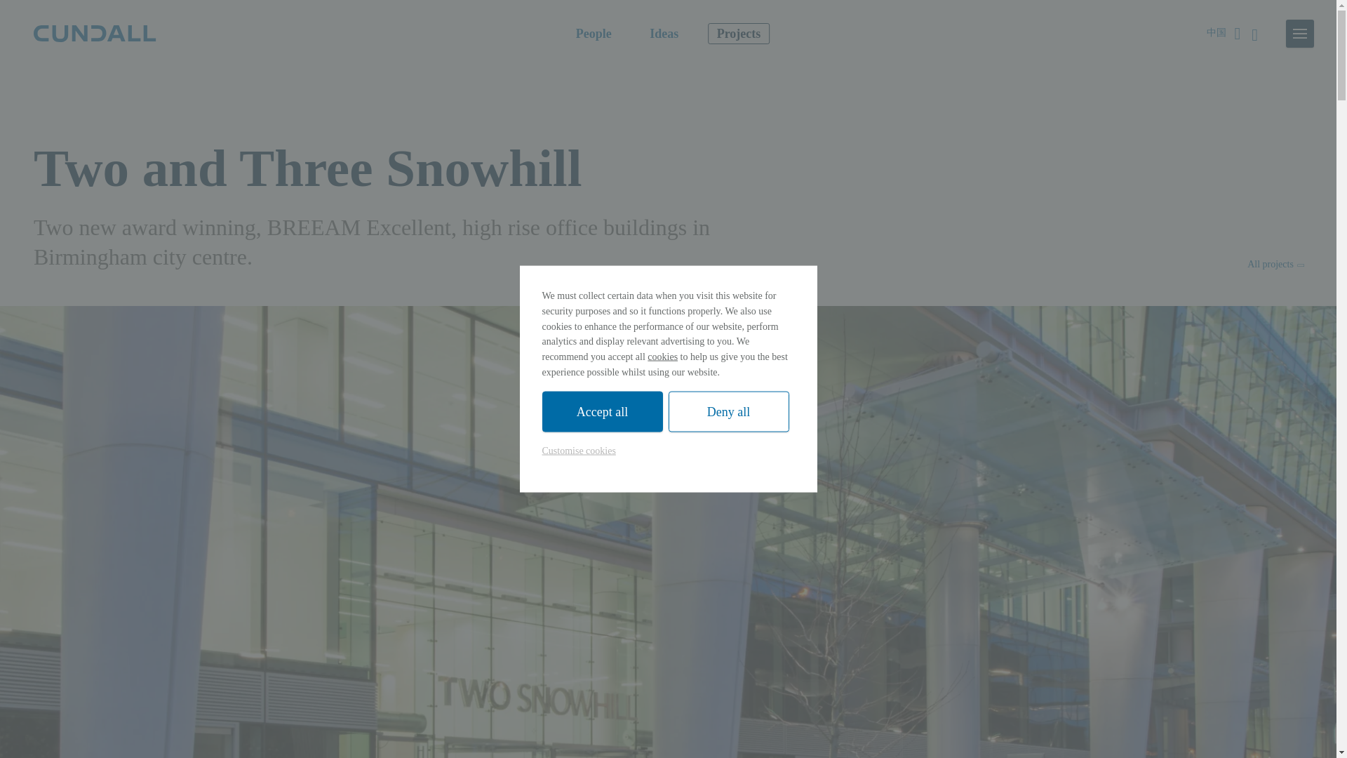 Image resolution: width=1347 pixels, height=758 pixels. Describe the element at coordinates (602, 411) in the screenshot. I see `Accept all` at that location.